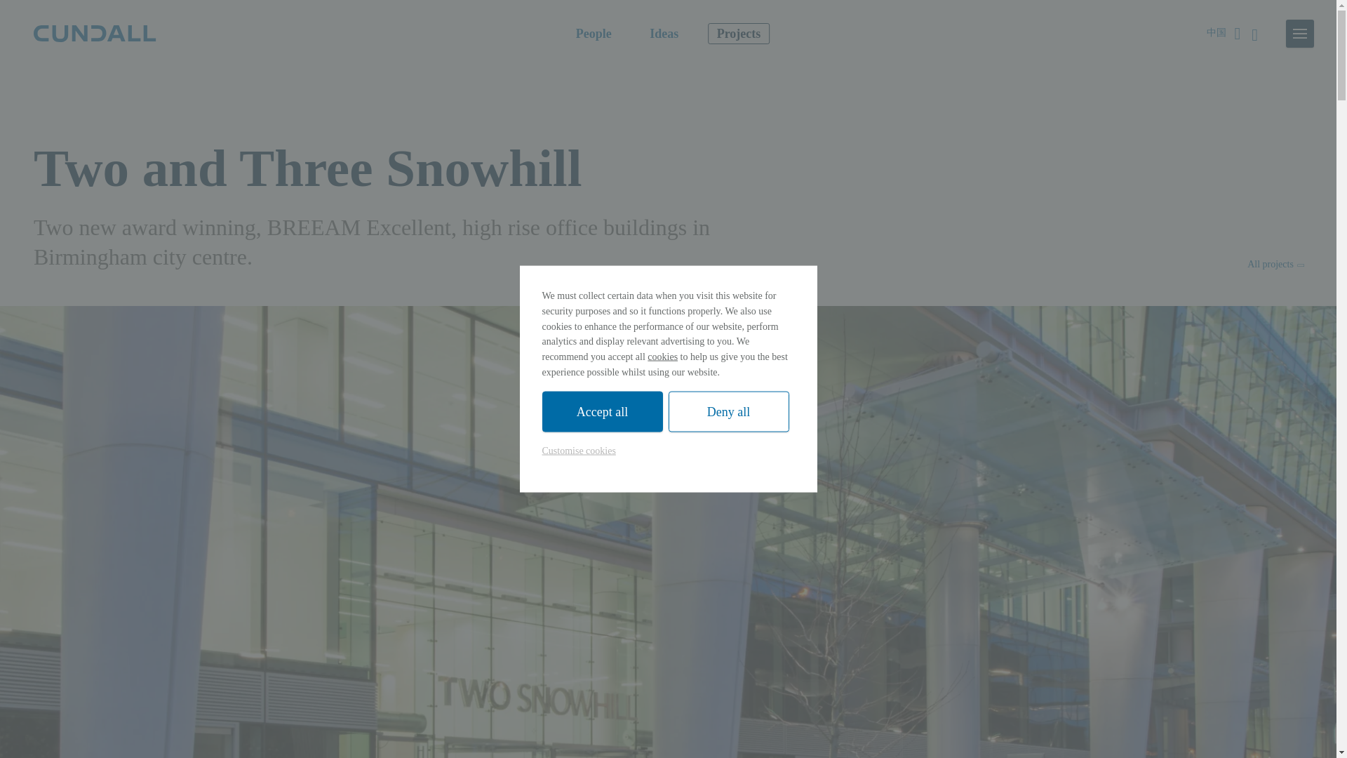 Image resolution: width=1347 pixels, height=758 pixels. Describe the element at coordinates (602, 411) in the screenshot. I see `Accept all` at that location.